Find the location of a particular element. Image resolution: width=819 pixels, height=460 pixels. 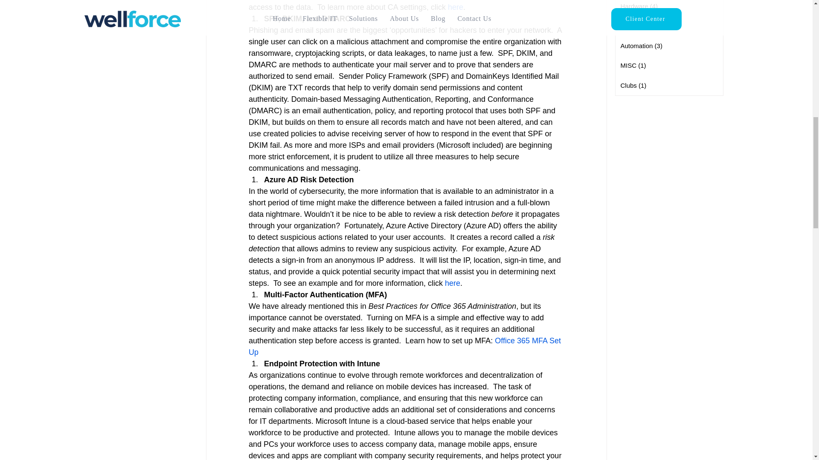

Office 365 MFA Set Up is located at coordinates (405, 346).